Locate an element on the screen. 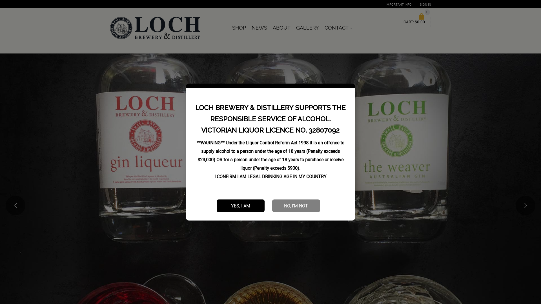 Image resolution: width=541 pixels, height=304 pixels. NEWS is located at coordinates (259, 28).